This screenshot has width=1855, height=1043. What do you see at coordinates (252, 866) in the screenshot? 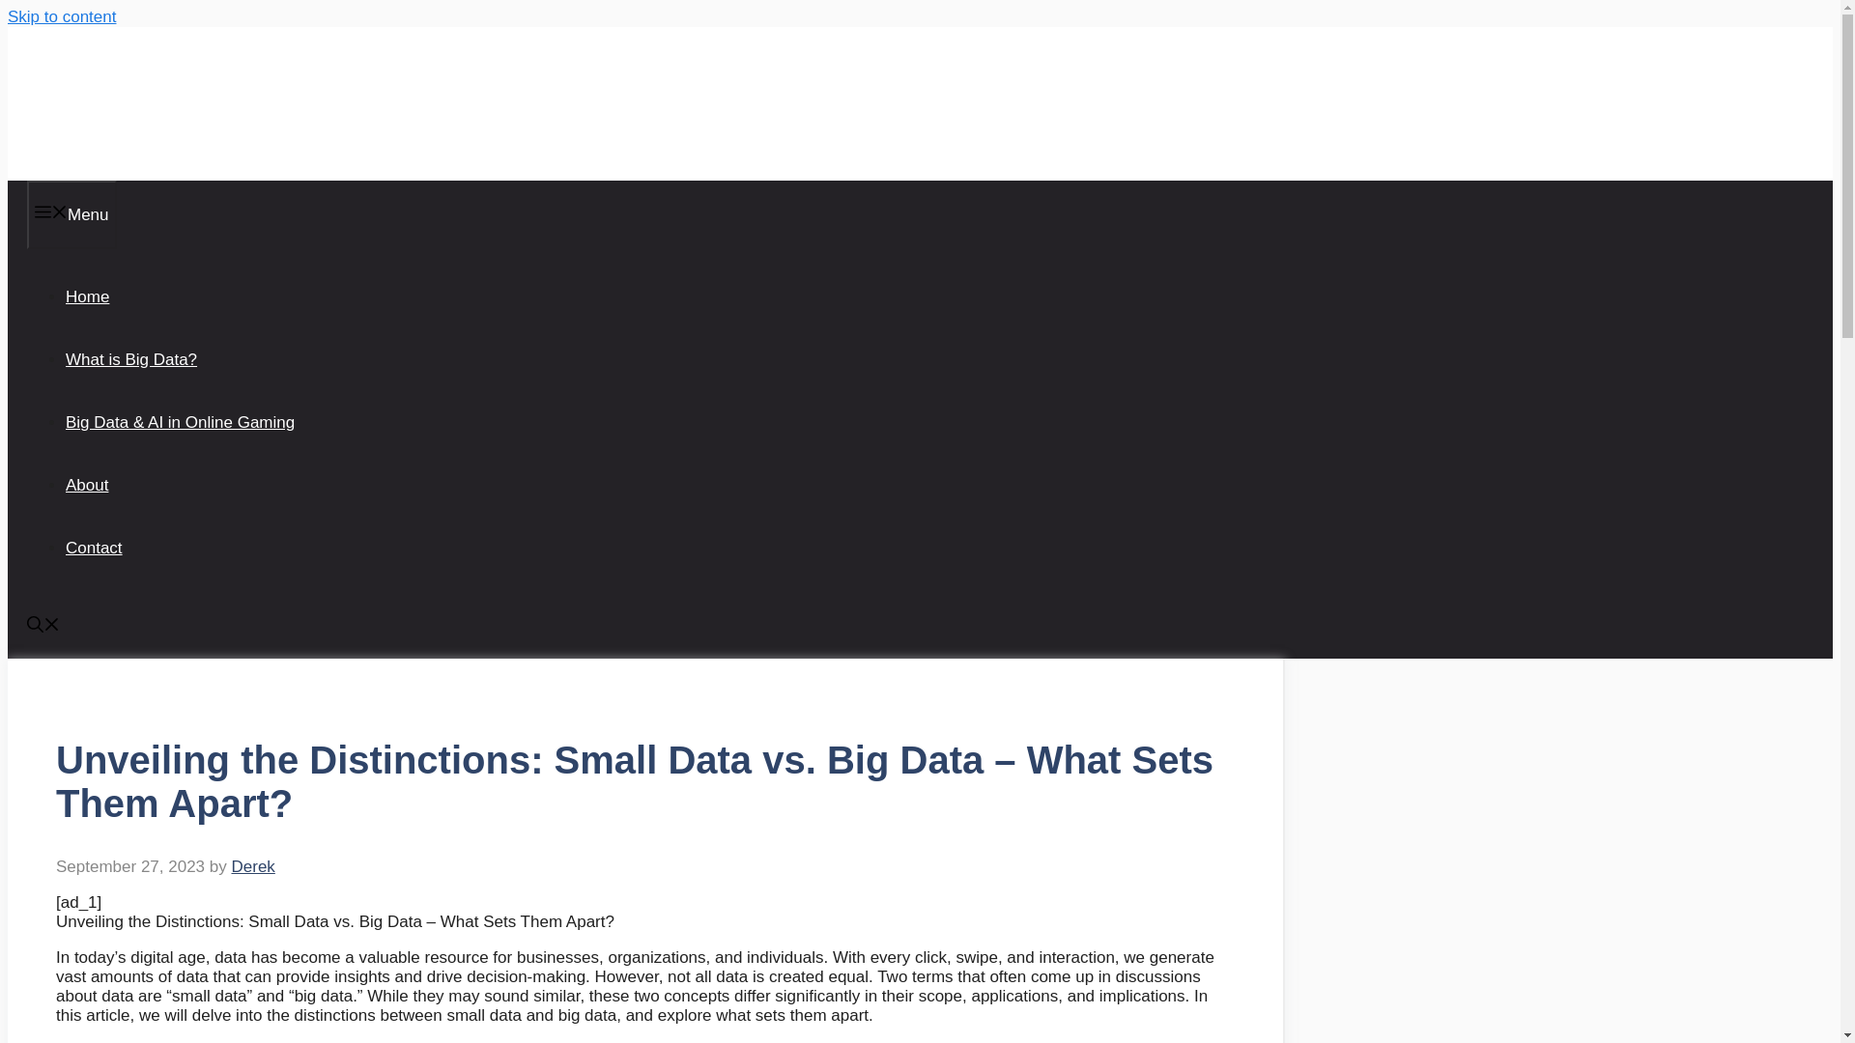
I see `Derek` at bounding box center [252, 866].